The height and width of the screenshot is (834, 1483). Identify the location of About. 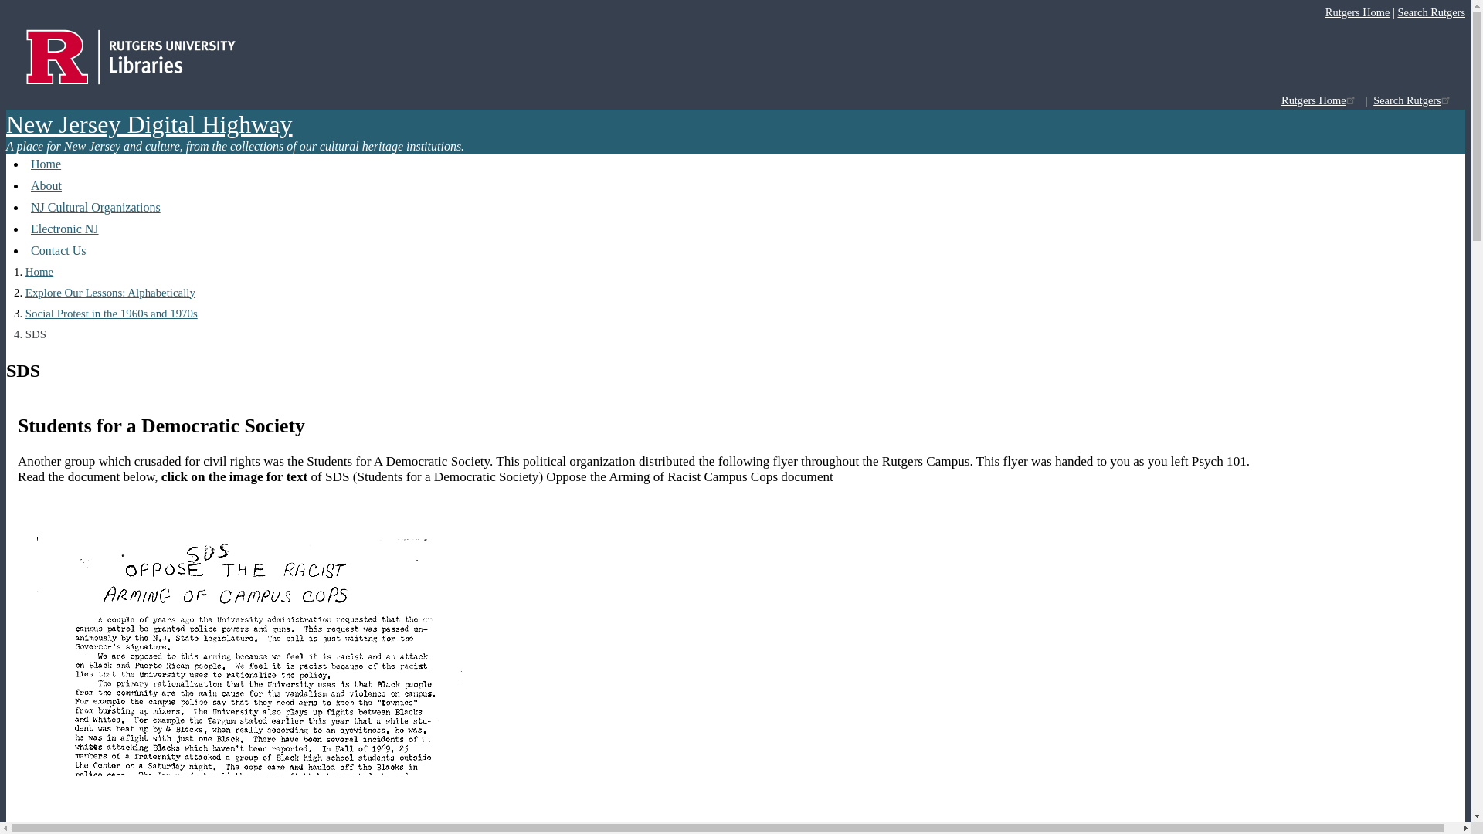
(46, 185).